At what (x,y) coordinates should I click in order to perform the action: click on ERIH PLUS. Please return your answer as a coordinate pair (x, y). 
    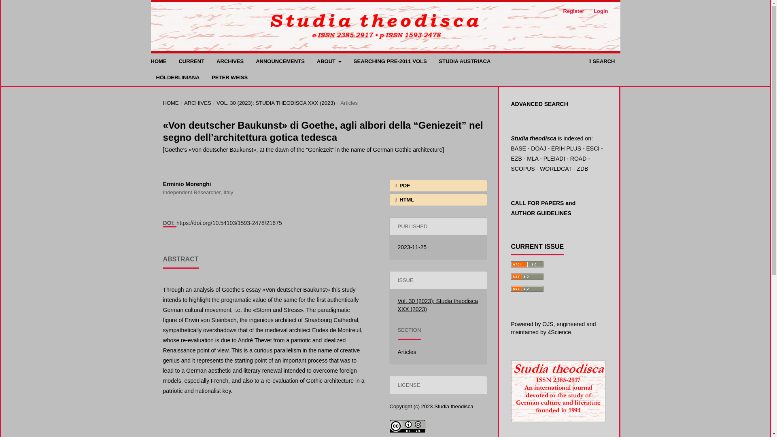
    Looking at the image, I should click on (566, 148).